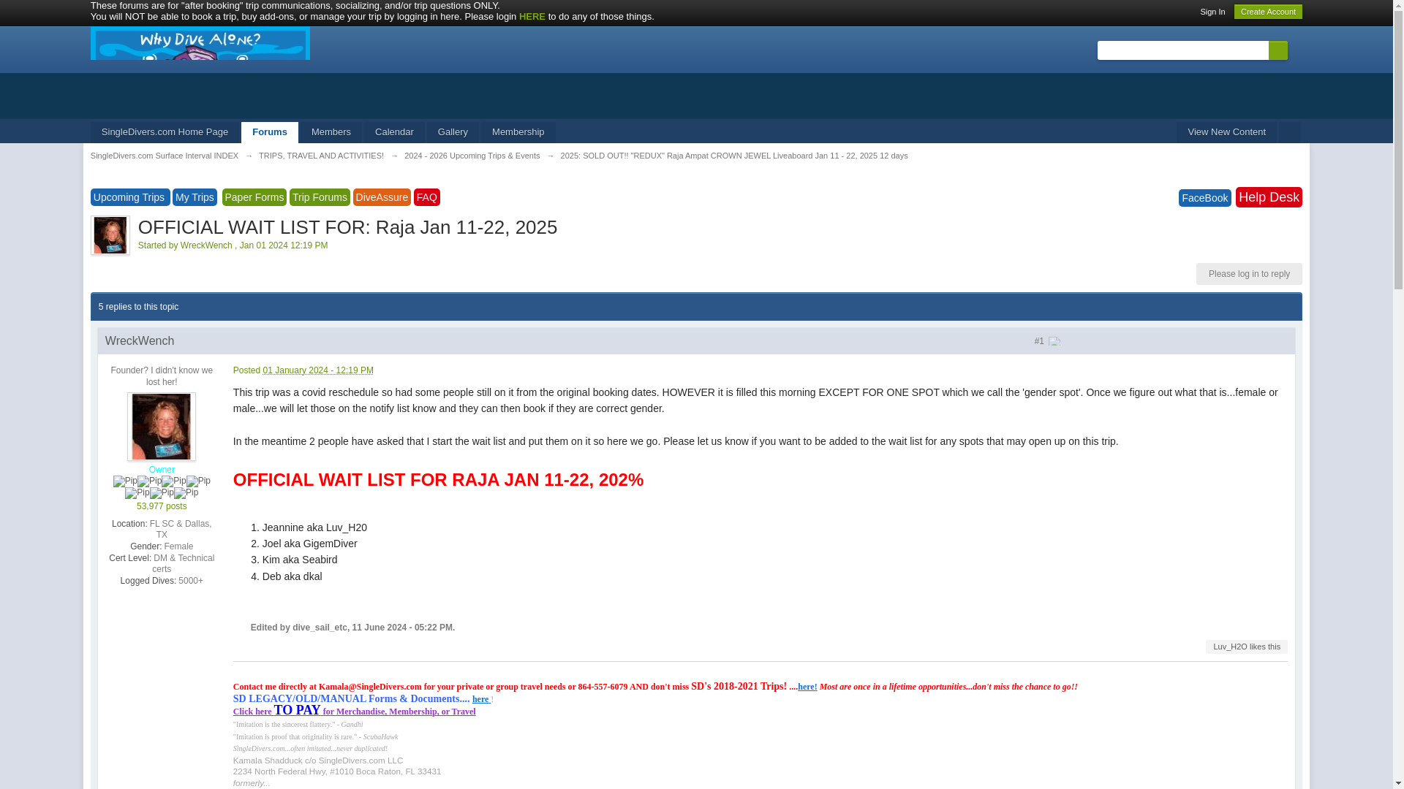 This screenshot has height=789, width=1404. What do you see at coordinates (1296, 50) in the screenshot?
I see `Advanced` at bounding box center [1296, 50].